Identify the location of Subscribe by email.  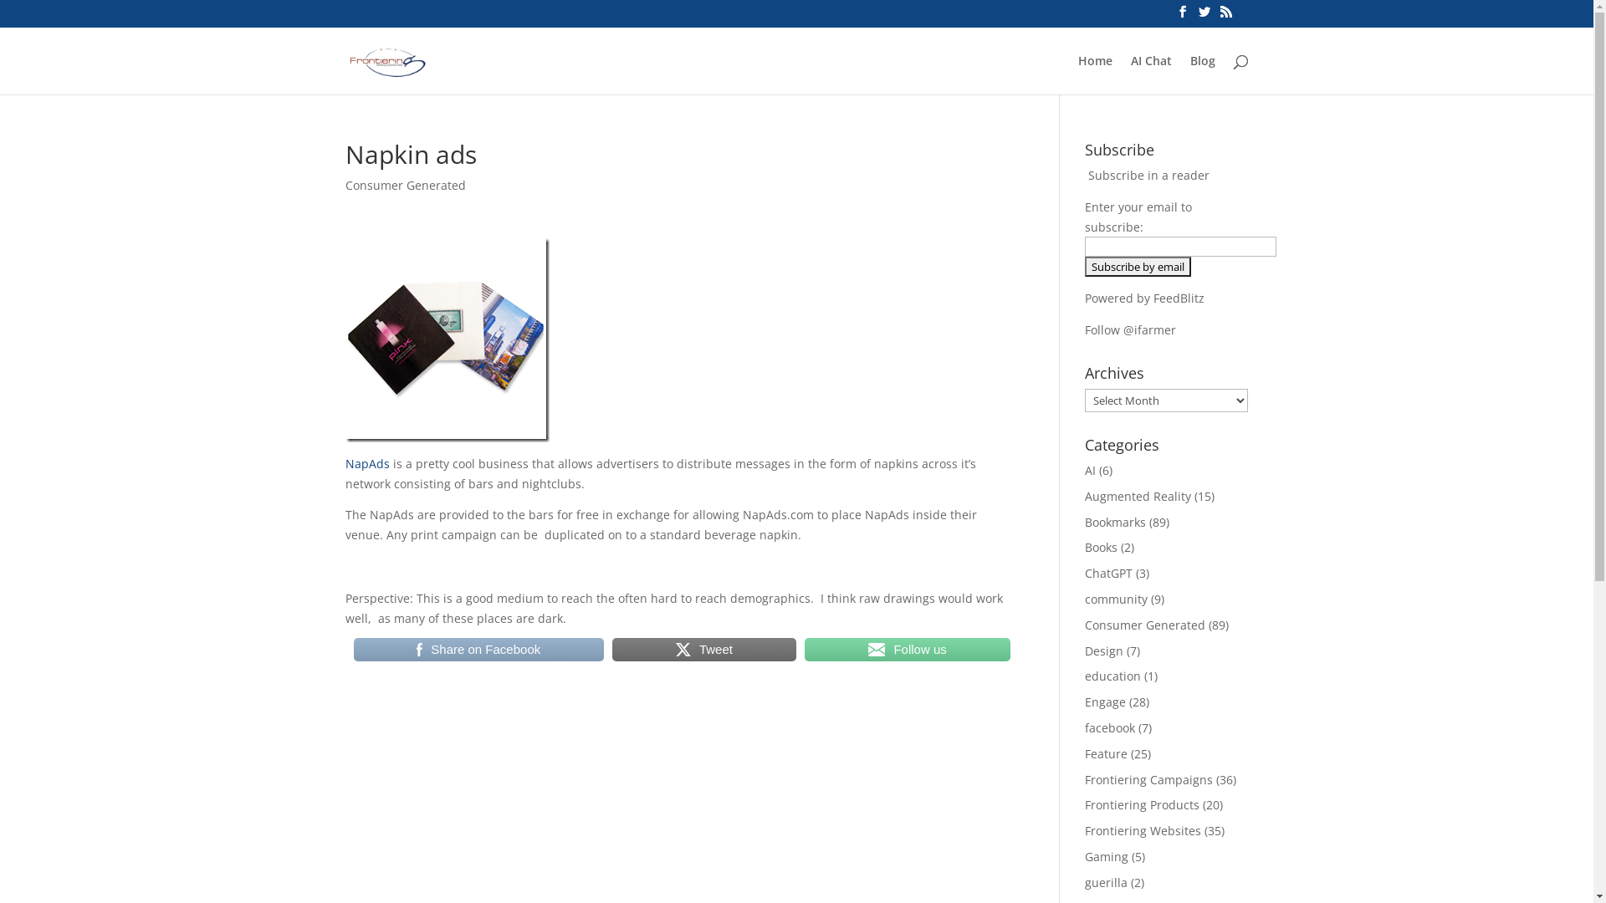
(1138, 267).